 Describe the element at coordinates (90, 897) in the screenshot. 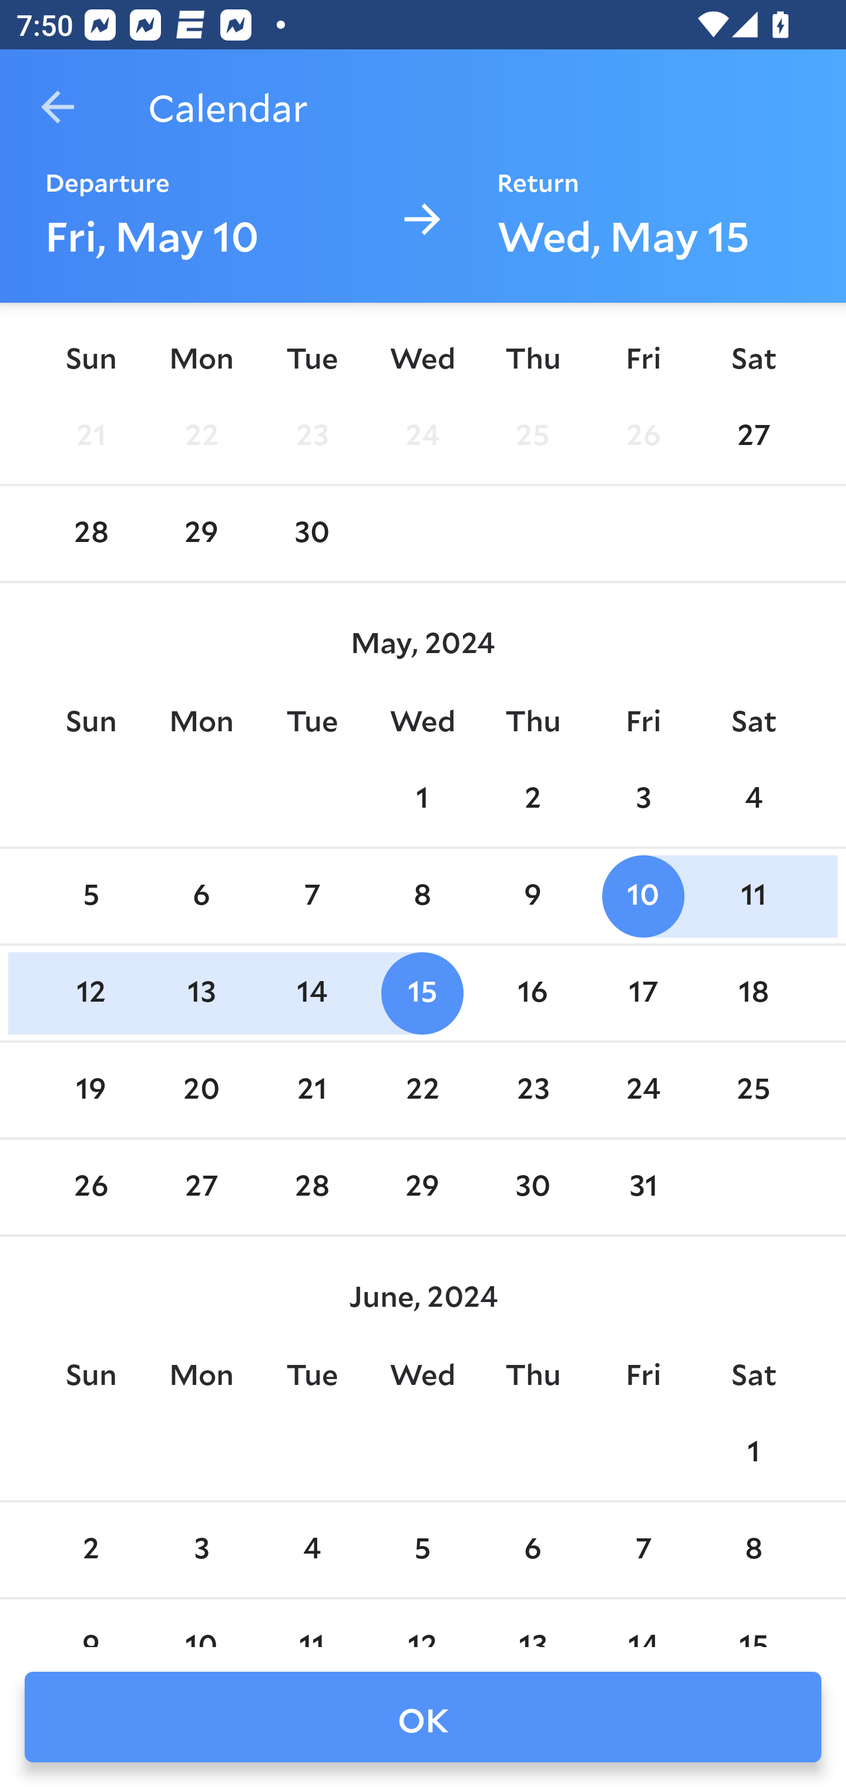

I see `5` at that location.